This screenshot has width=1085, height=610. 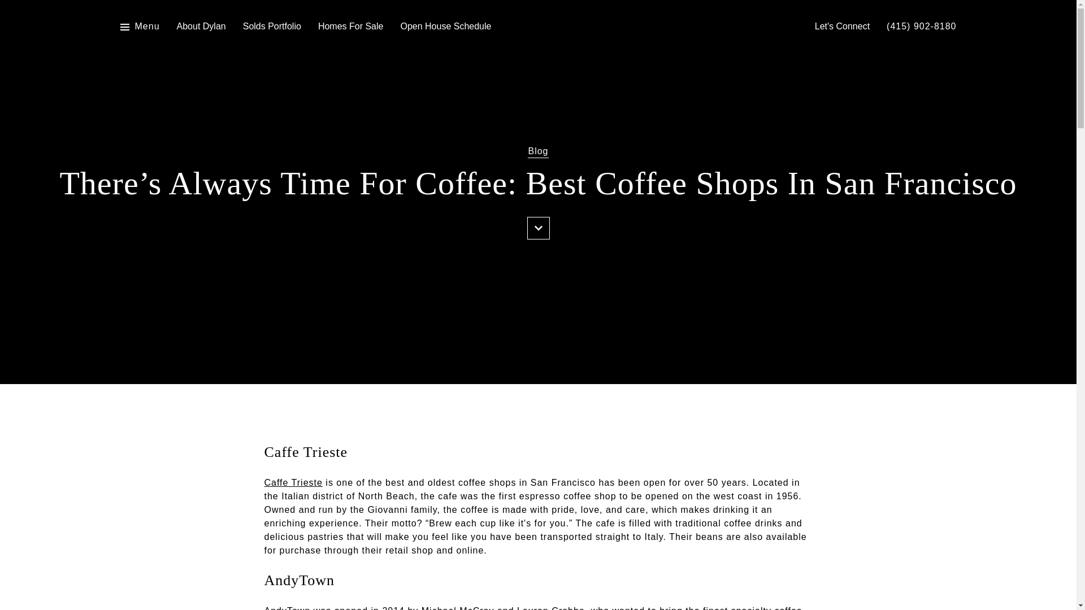 What do you see at coordinates (287, 608) in the screenshot?
I see `AndyTown` at bounding box center [287, 608].